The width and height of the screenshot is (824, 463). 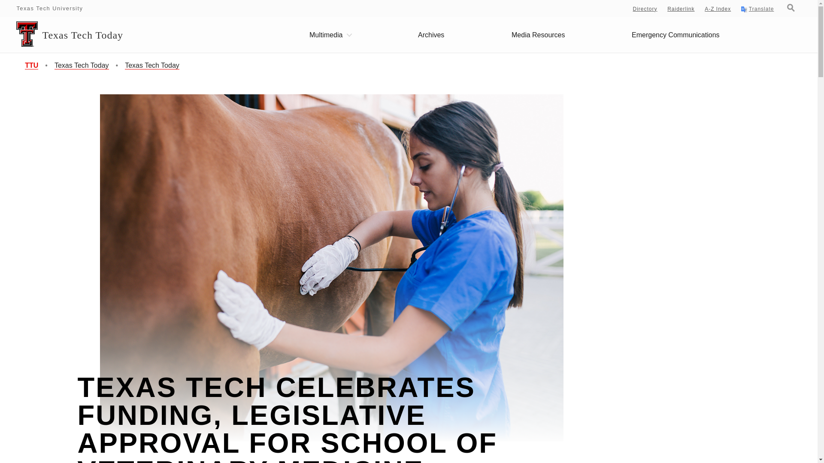 I want to click on Texas Tech University, so click(x=50, y=8).